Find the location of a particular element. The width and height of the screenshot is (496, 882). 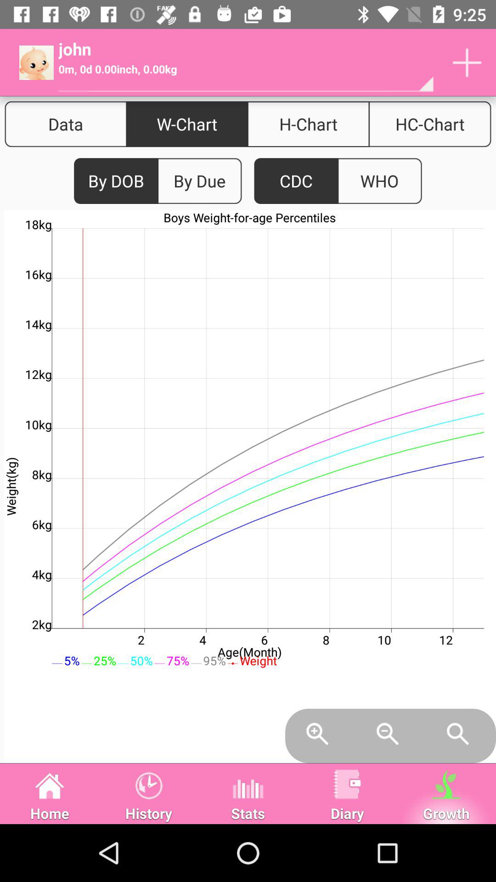

turn off icon to the right of by dob icon is located at coordinates (199, 181).